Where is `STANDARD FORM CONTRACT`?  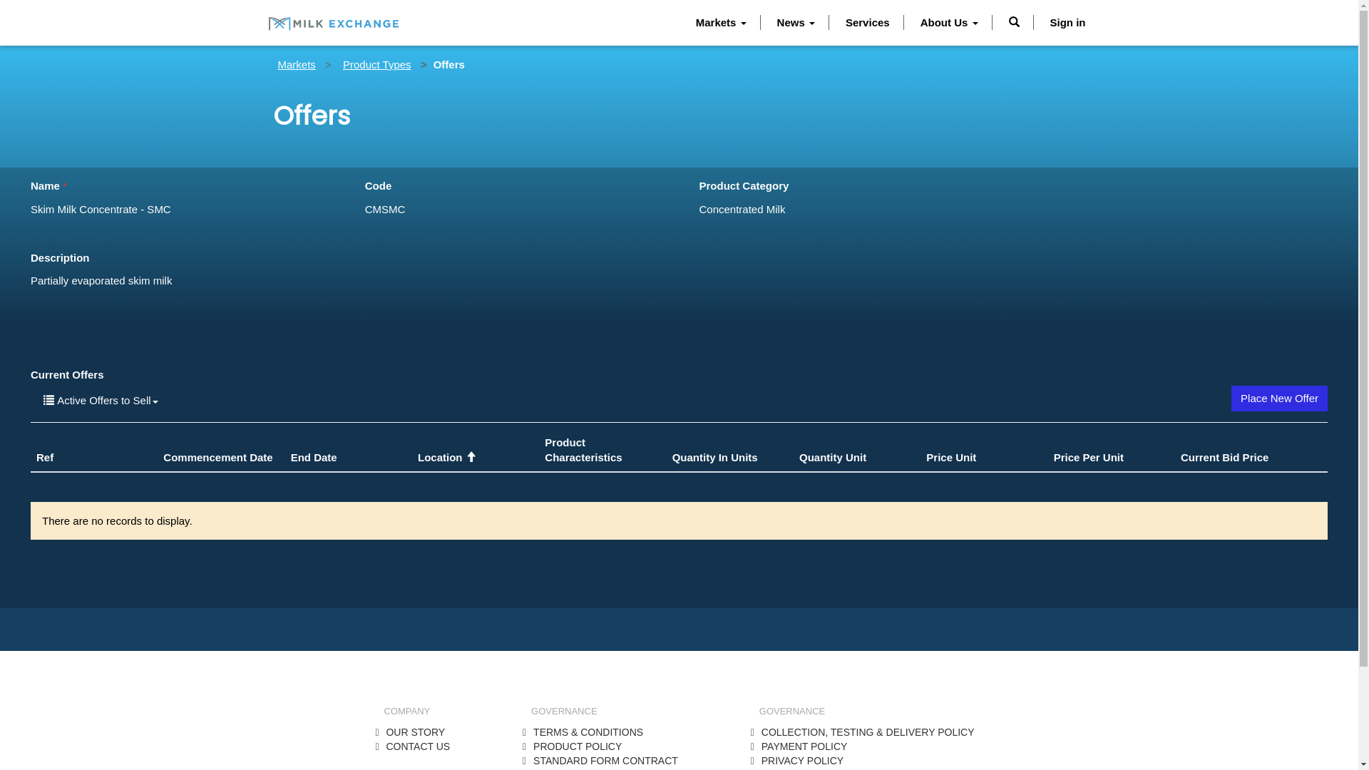
STANDARD FORM CONTRACT is located at coordinates (606, 761).